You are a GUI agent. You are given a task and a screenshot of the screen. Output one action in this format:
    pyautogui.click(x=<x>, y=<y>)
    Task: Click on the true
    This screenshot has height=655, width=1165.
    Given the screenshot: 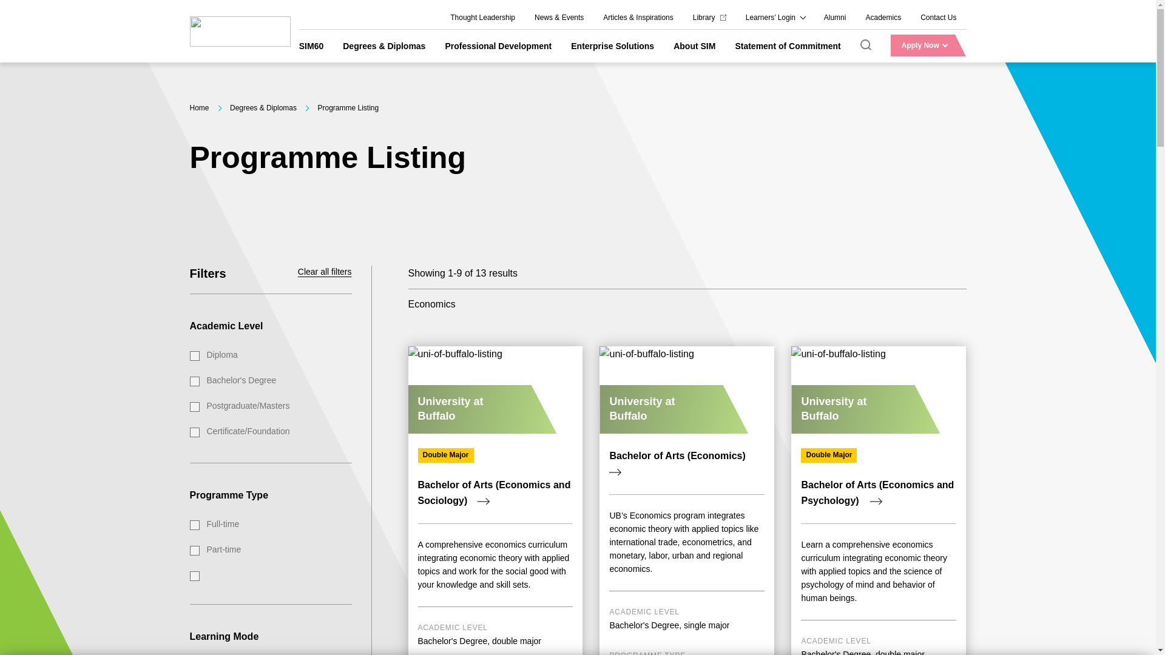 What is the action you would take?
    pyautogui.click(x=194, y=550)
    